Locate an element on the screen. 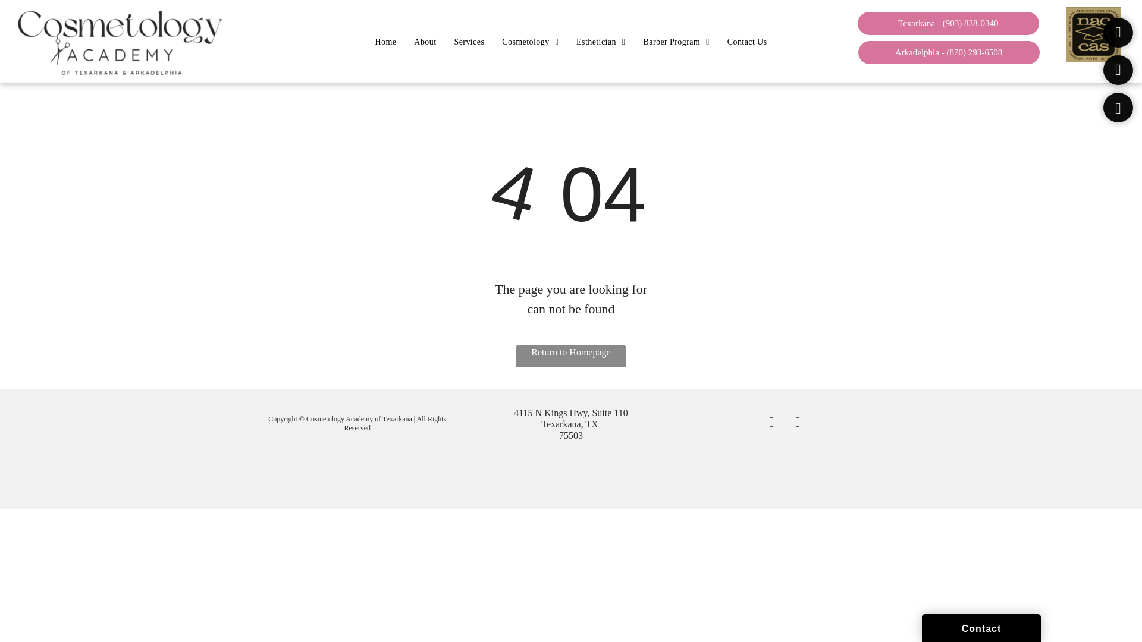 The width and height of the screenshot is (1142, 642). Esthetician is located at coordinates (601, 42).